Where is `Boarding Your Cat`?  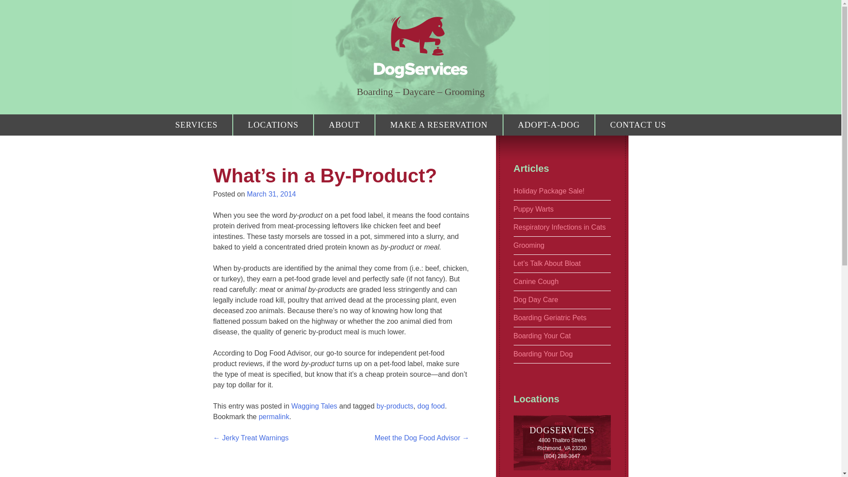 Boarding Your Cat is located at coordinates (562, 336).